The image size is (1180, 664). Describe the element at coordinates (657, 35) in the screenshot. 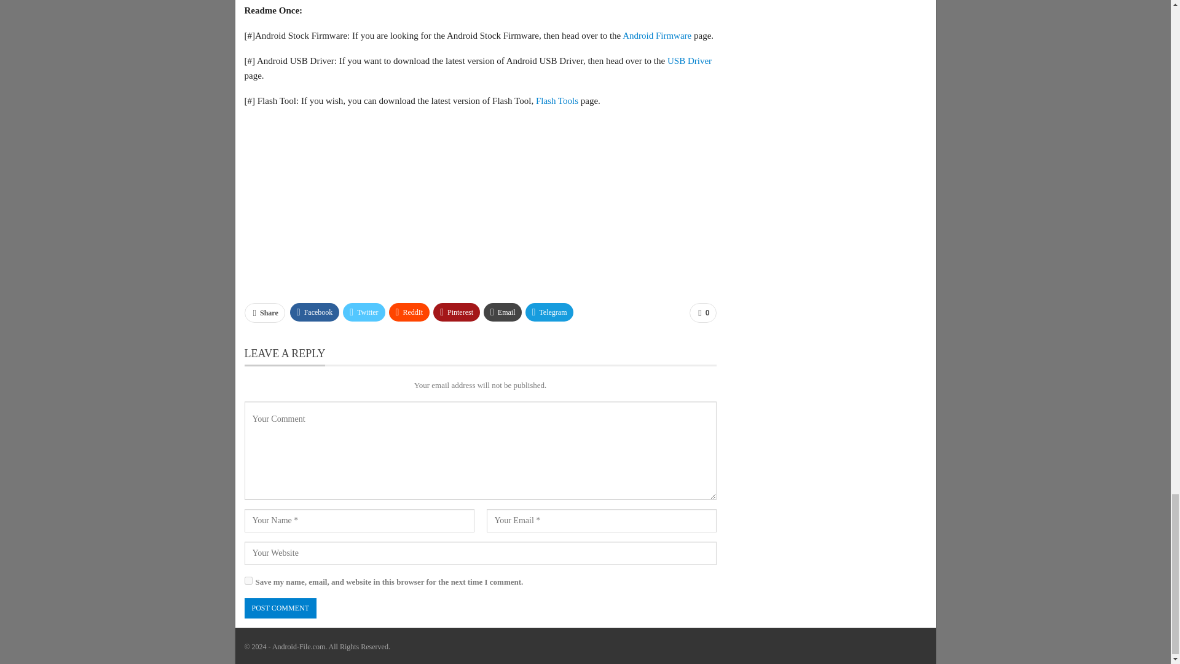

I see `Android Firmware` at that location.